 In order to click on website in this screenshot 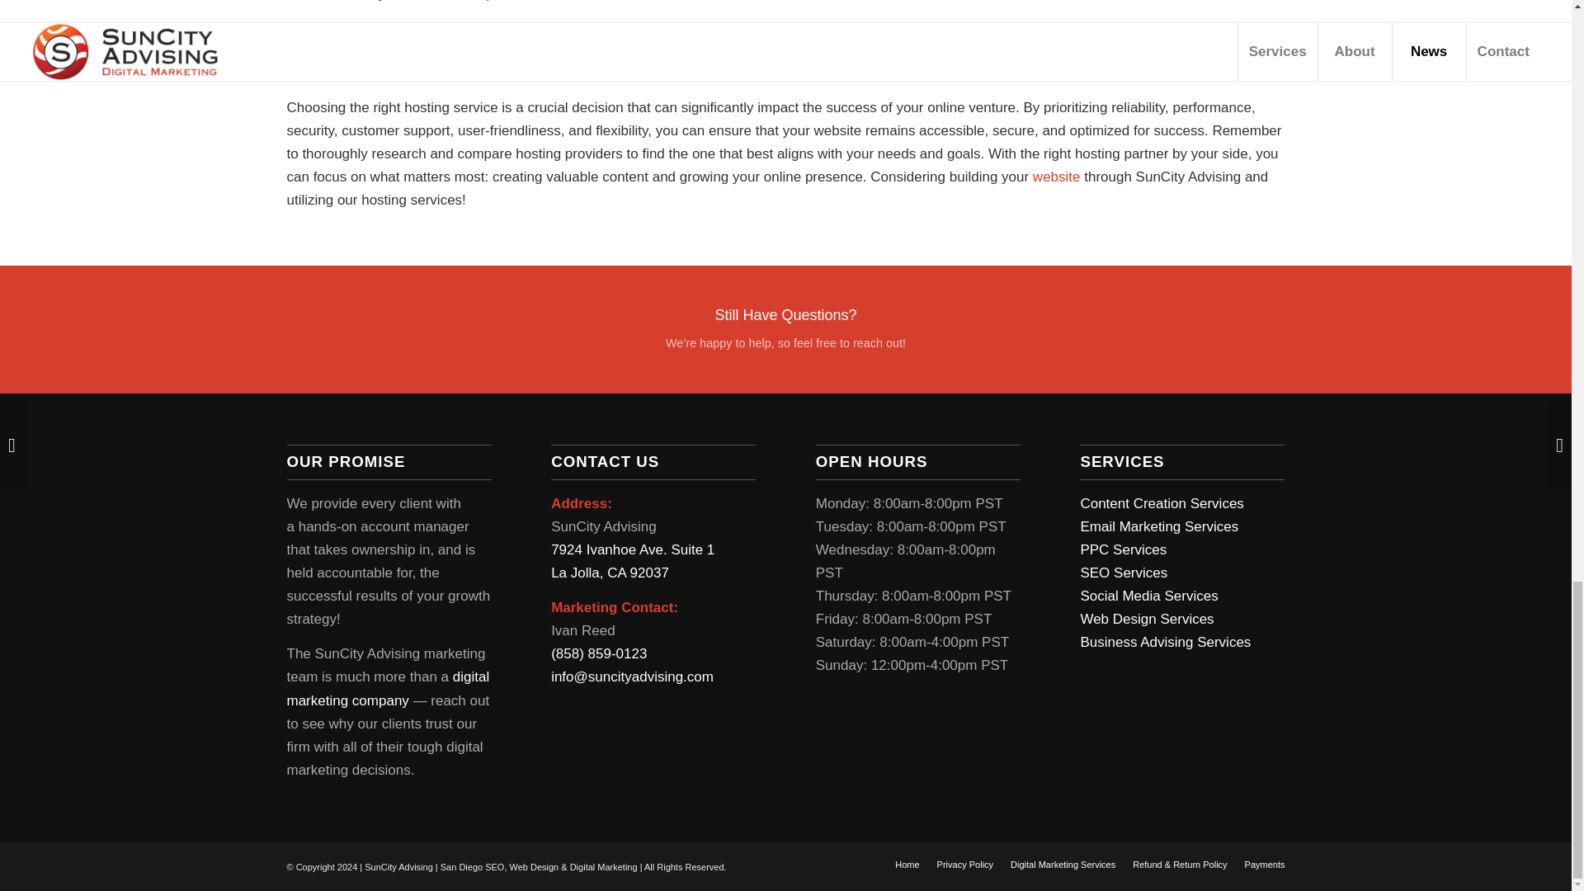, I will do `click(1056, 177)`.